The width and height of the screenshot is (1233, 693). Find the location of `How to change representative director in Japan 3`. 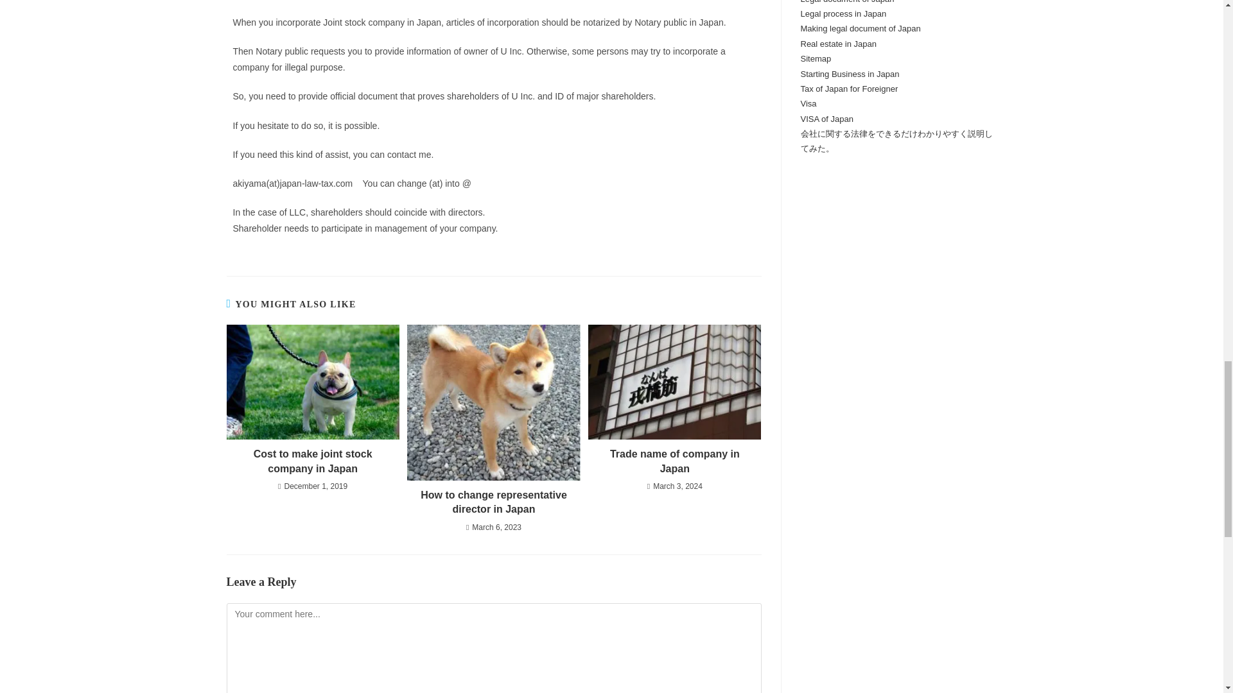

How to change representative director in Japan 3 is located at coordinates (493, 403).